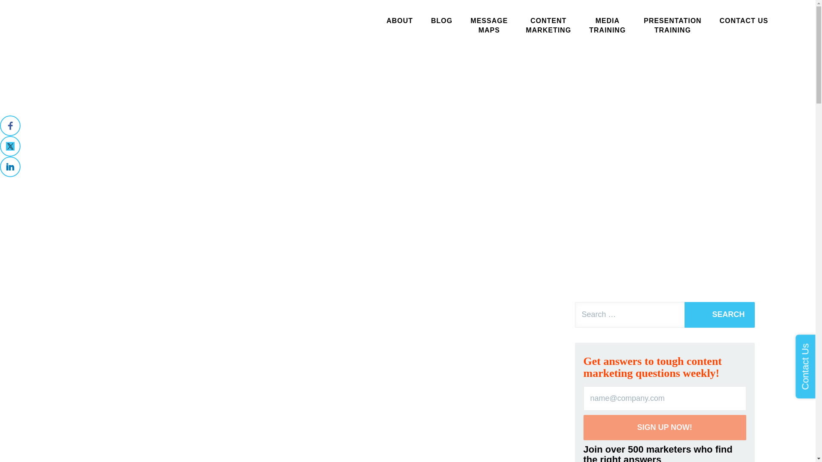 Image resolution: width=822 pixels, height=462 pixels. Describe the element at coordinates (607, 26) in the screenshot. I see `BLOG` at that location.